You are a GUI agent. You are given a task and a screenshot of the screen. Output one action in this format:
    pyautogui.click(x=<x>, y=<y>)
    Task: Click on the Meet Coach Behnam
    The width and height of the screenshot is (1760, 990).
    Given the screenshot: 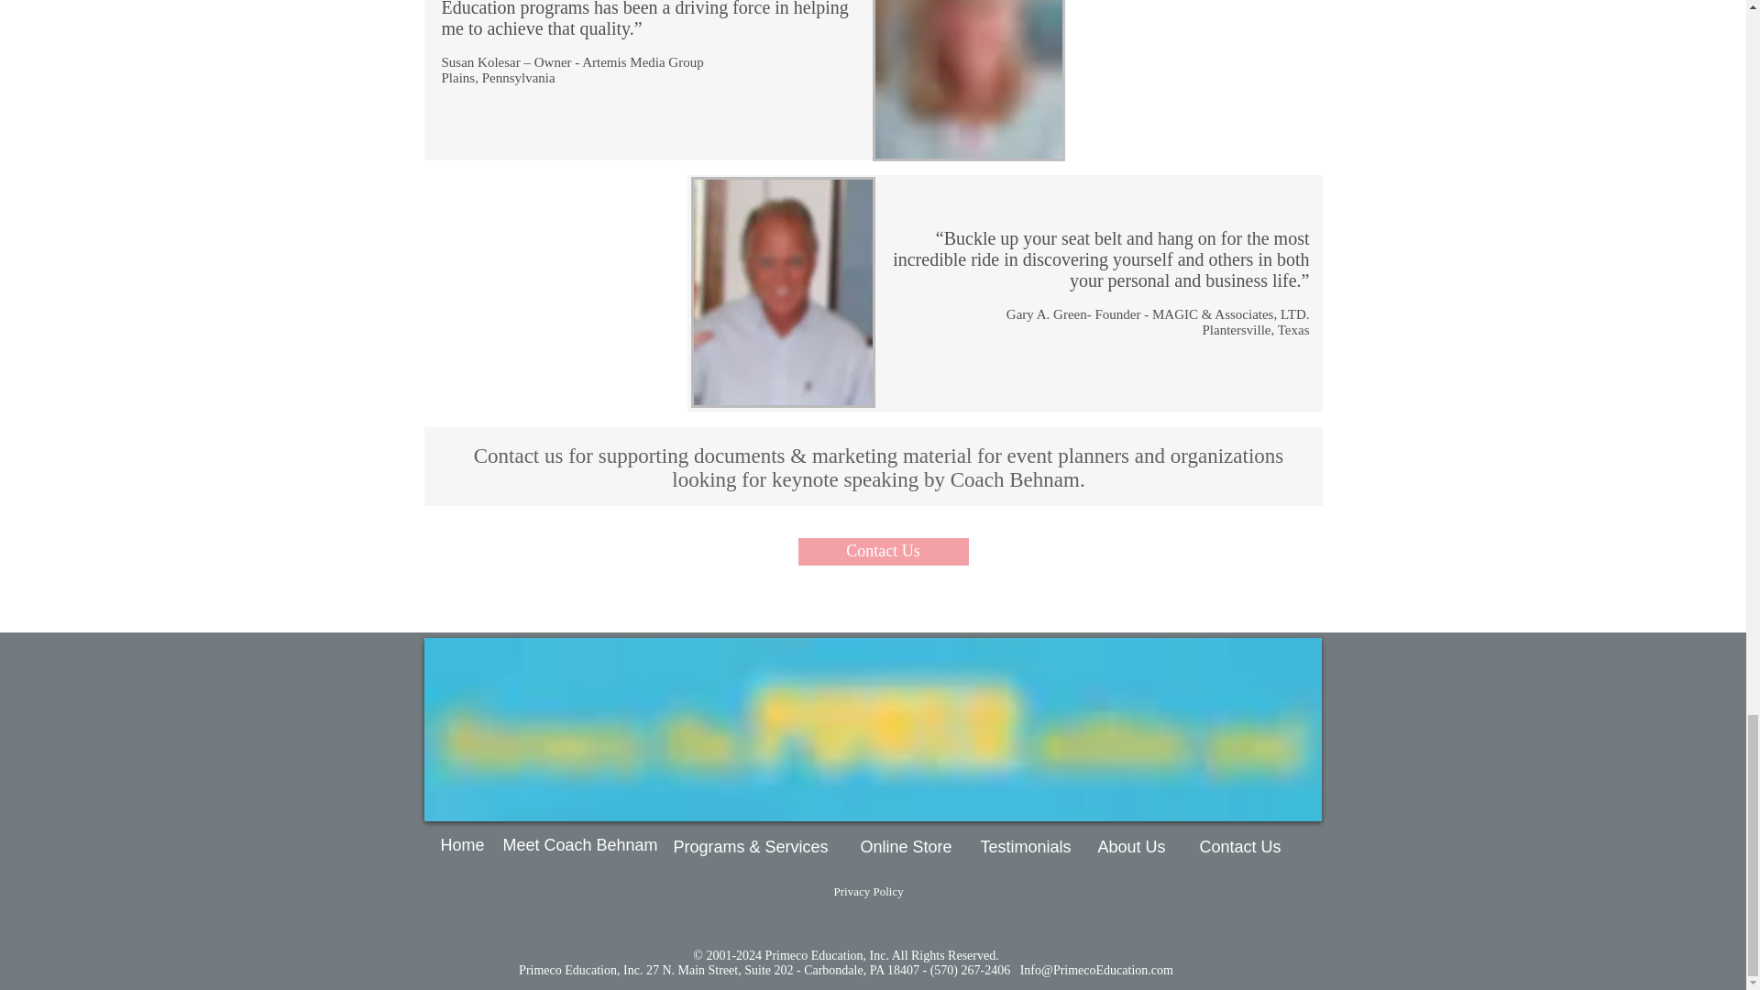 What is the action you would take?
    pyautogui.click(x=584, y=846)
    